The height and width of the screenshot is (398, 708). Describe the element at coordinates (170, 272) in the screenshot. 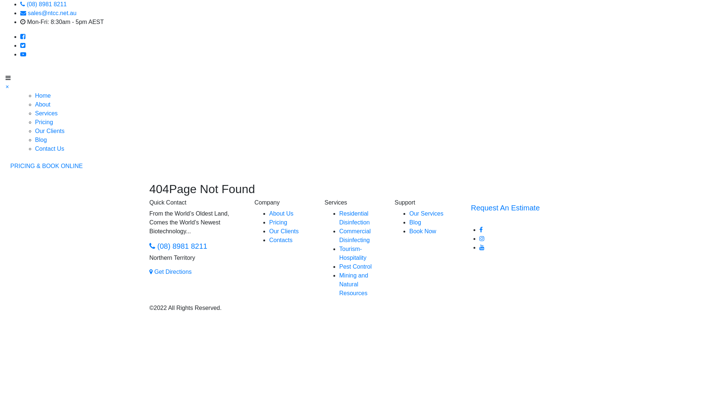

I see `Get Directions` at that location.